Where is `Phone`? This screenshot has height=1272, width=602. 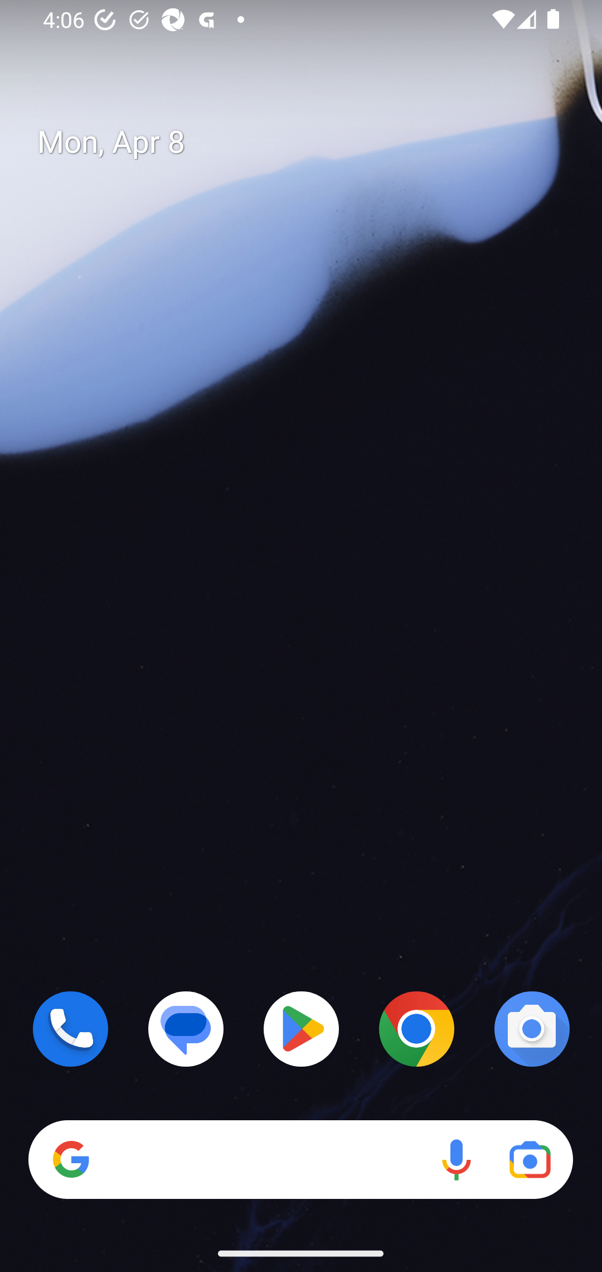
Phone is located at coordinates (70, 1029).